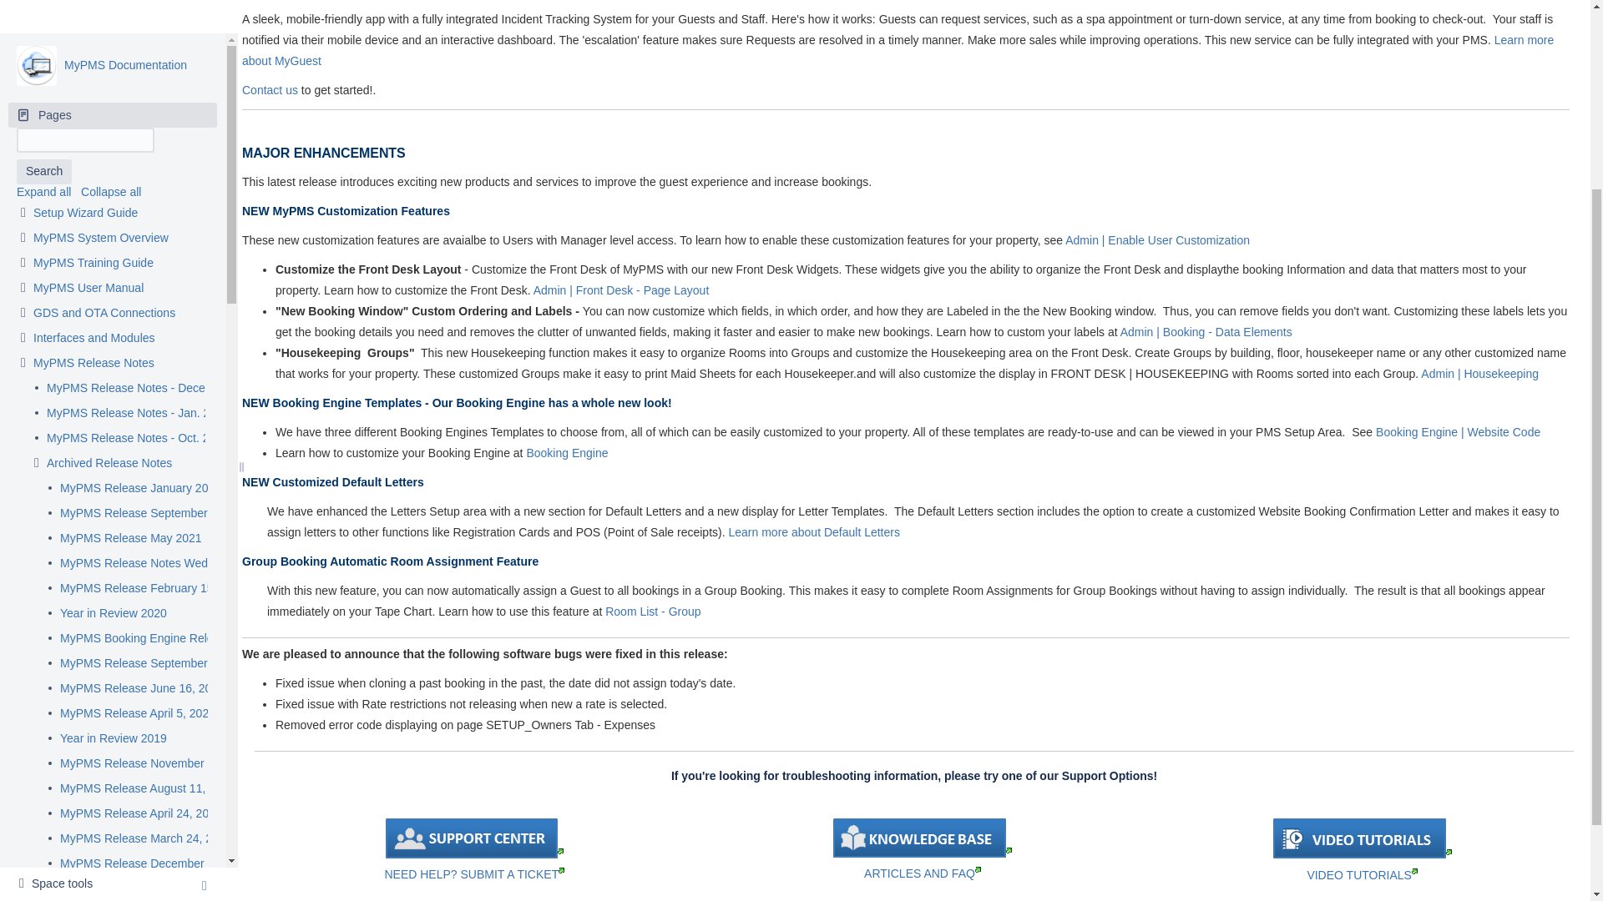 Image resolution: width=1603 pixels, height=901 pixels. Describe the element at coordinates (94, 112) in the screenshot. I see `MyPMS Release Notes` at that location.